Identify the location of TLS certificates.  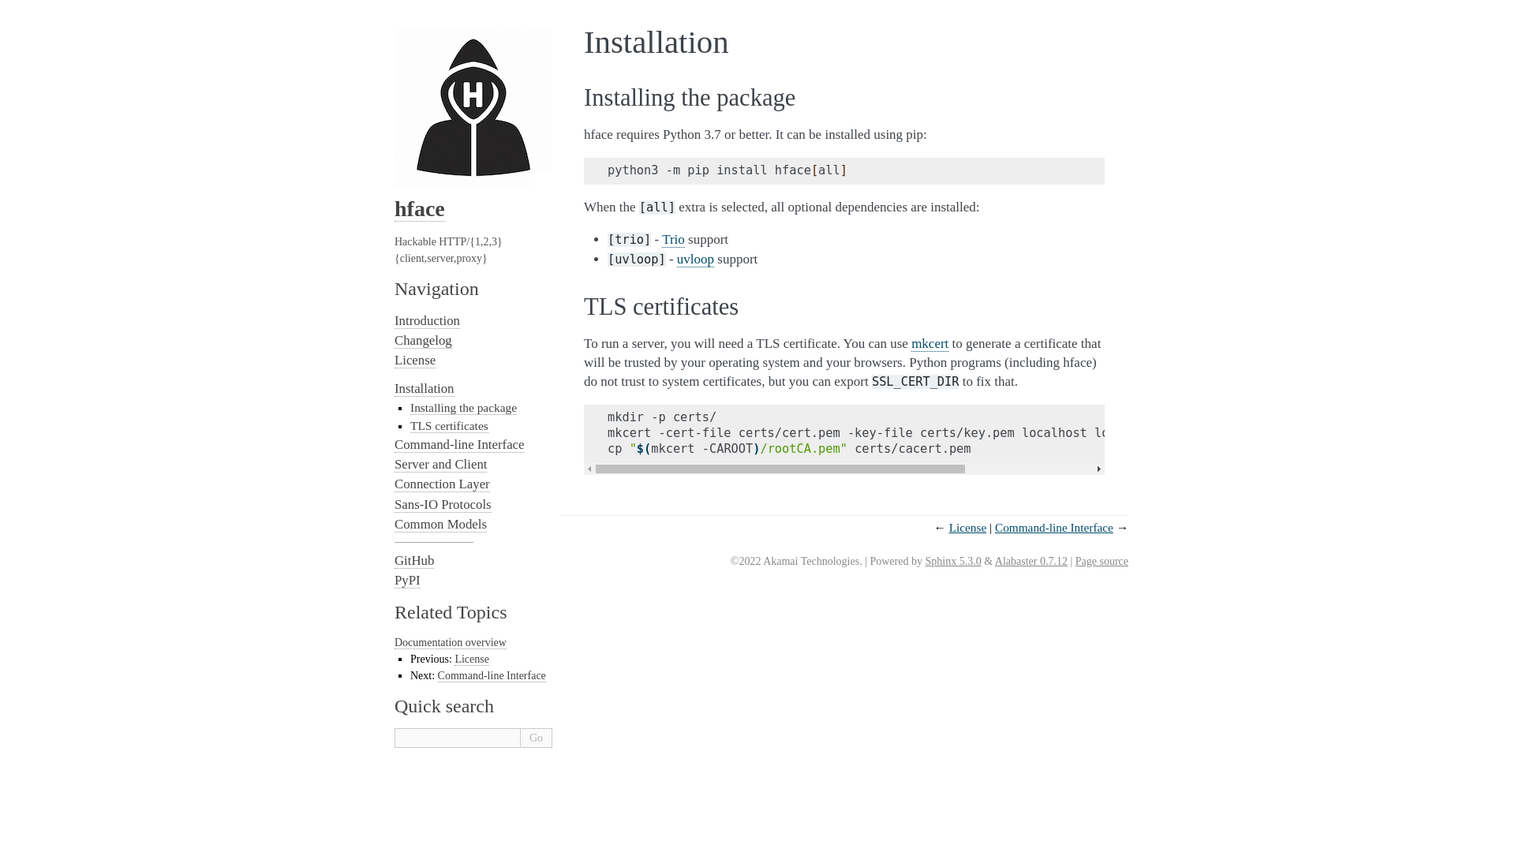
(449, 426).